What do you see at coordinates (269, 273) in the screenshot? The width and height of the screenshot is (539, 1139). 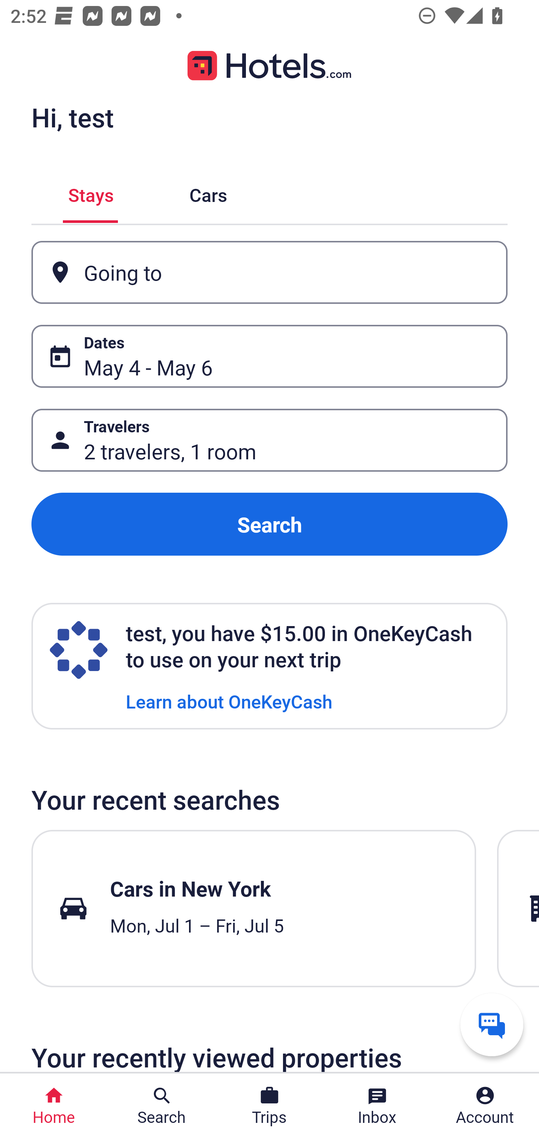 I see `Going to Button` at bounding box center [269, 273].